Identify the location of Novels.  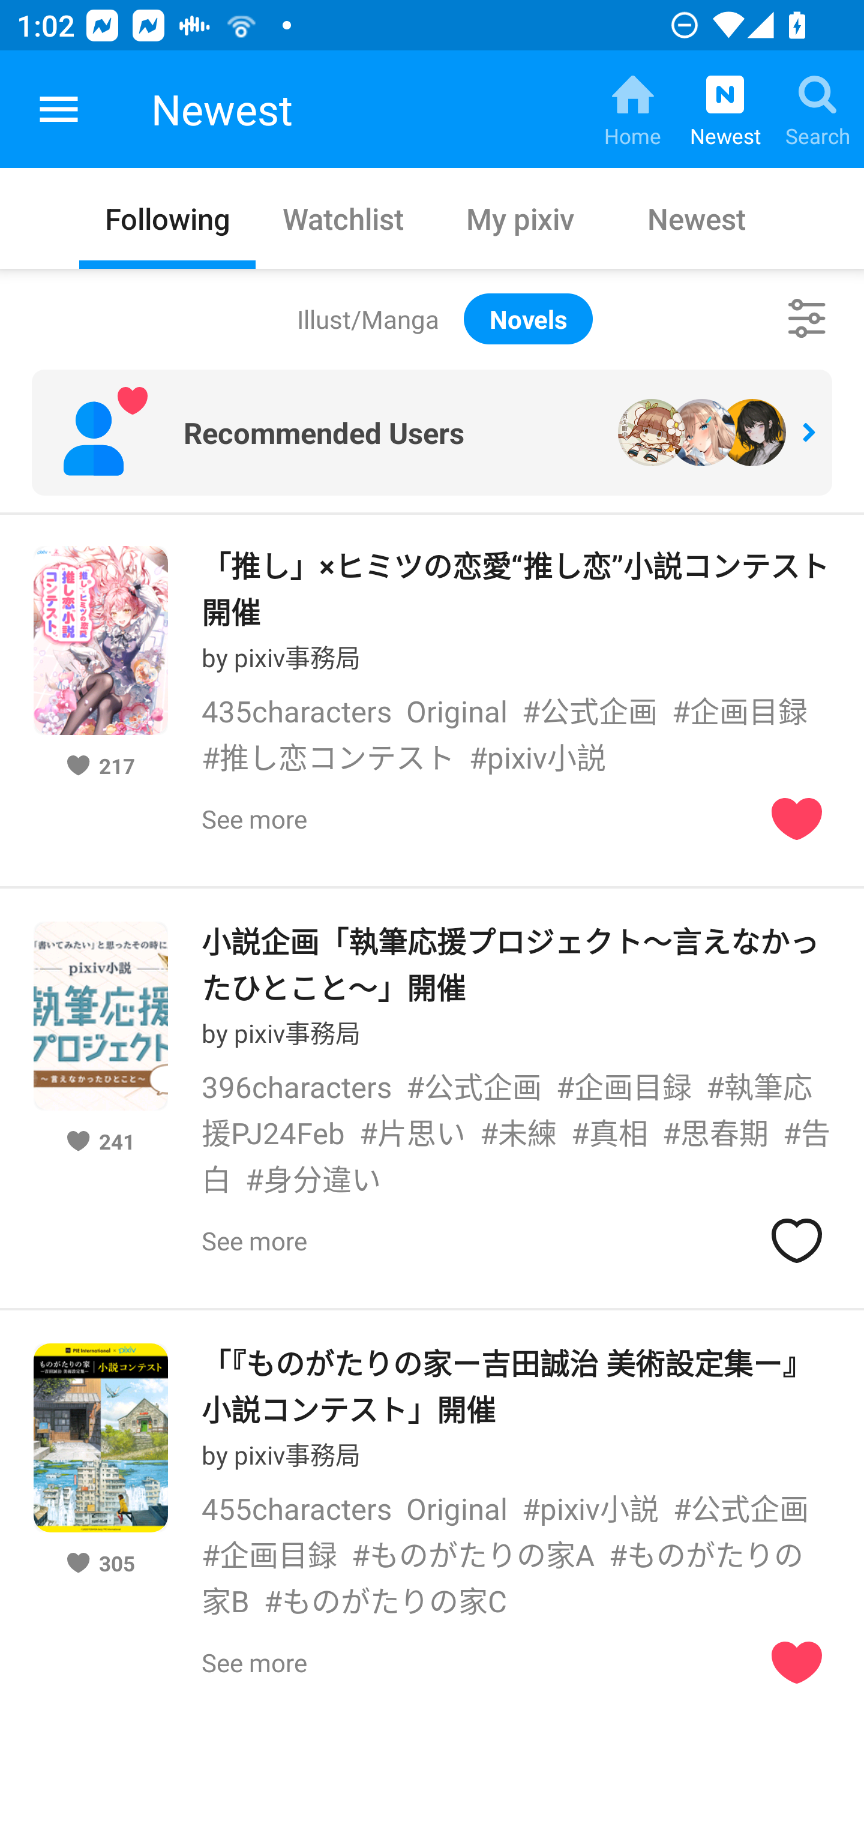
(528, 319).